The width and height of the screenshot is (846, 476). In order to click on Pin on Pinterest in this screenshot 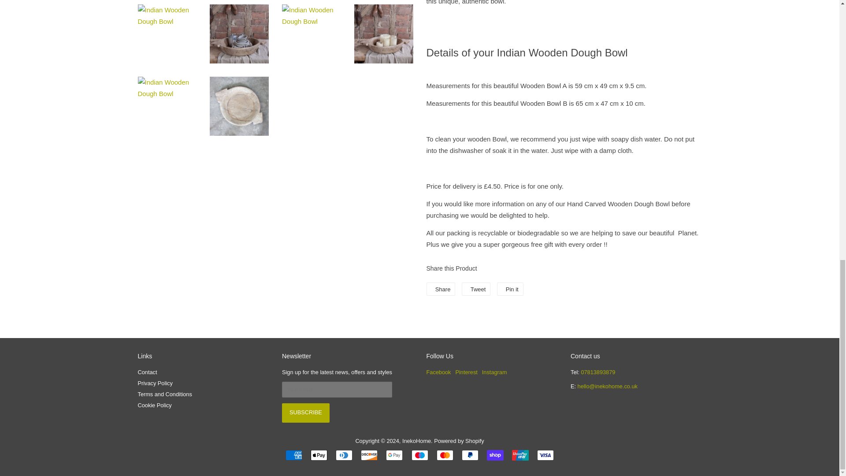, I will do `click(510, 289)`.